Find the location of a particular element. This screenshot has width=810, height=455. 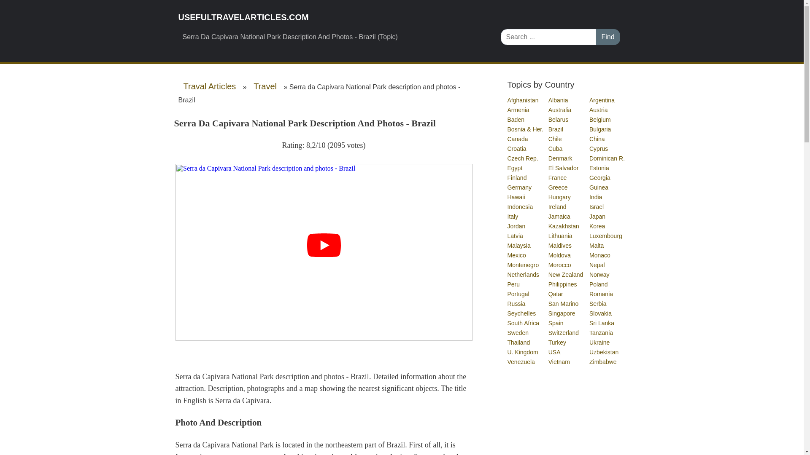

Germany is located at coordinates (519, 187).